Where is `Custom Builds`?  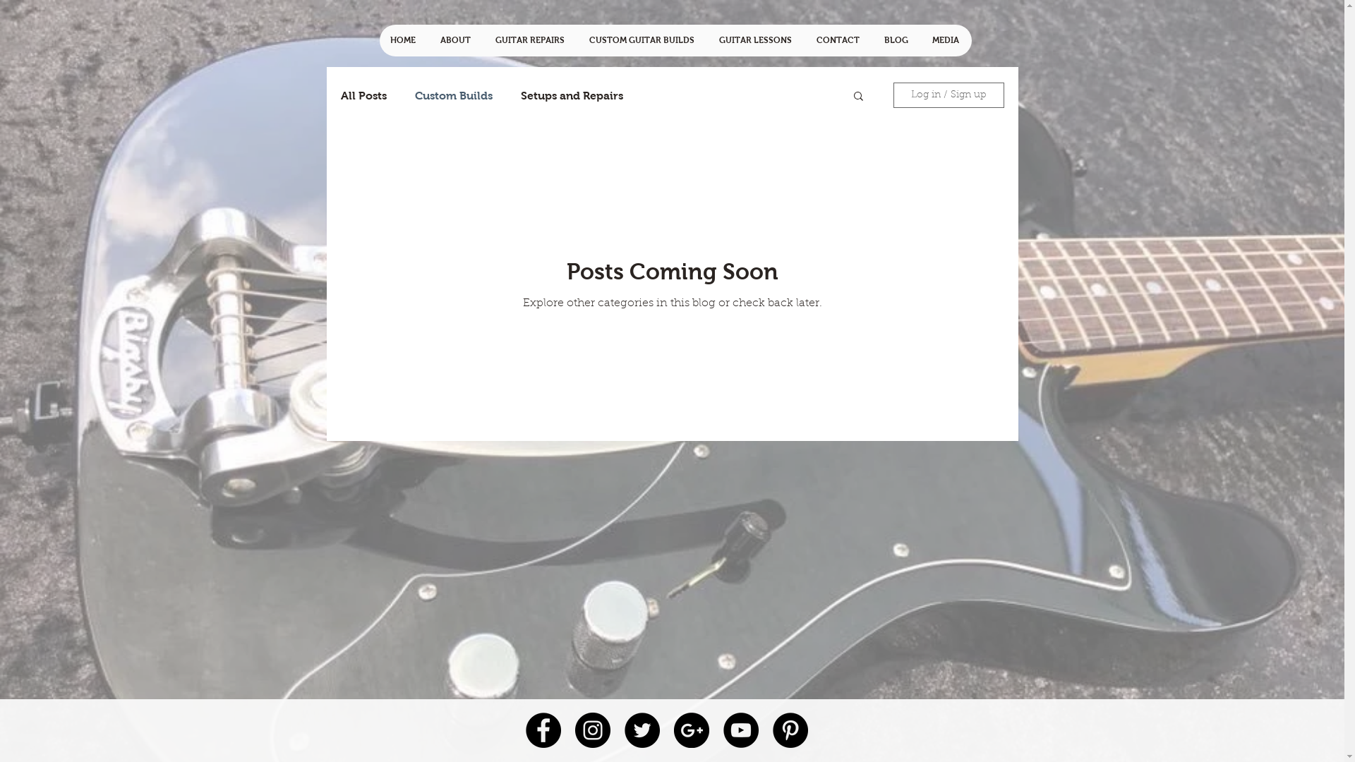
Custom Builds is located at coordinates (454, 95).